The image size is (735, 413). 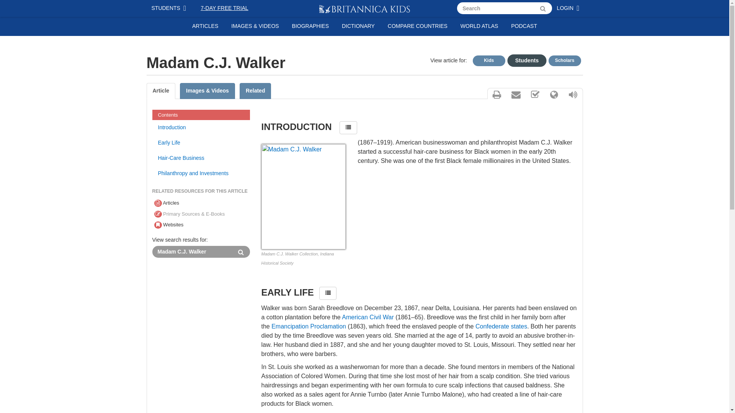 What do you see at coordinates (170, 8) in the screenshot?
I see `STUDENTS` at bounding box center [170, 8].